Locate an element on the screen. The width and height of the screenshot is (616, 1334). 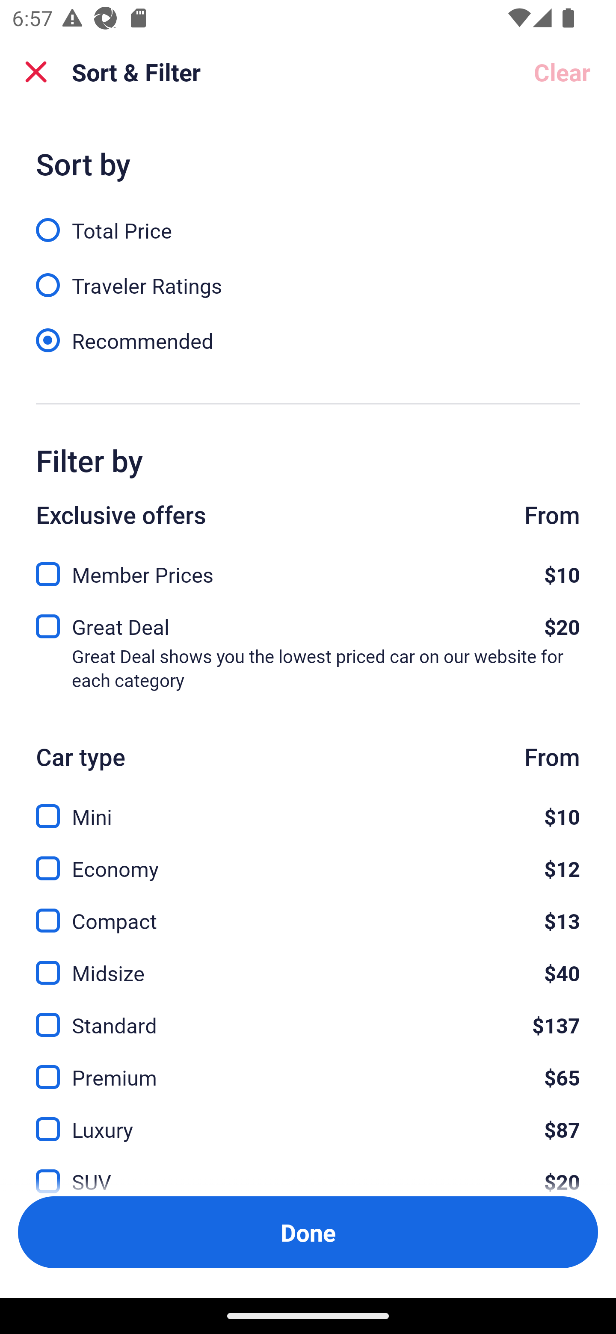
Close Sort and Filter is located at coordinates (36, 72).